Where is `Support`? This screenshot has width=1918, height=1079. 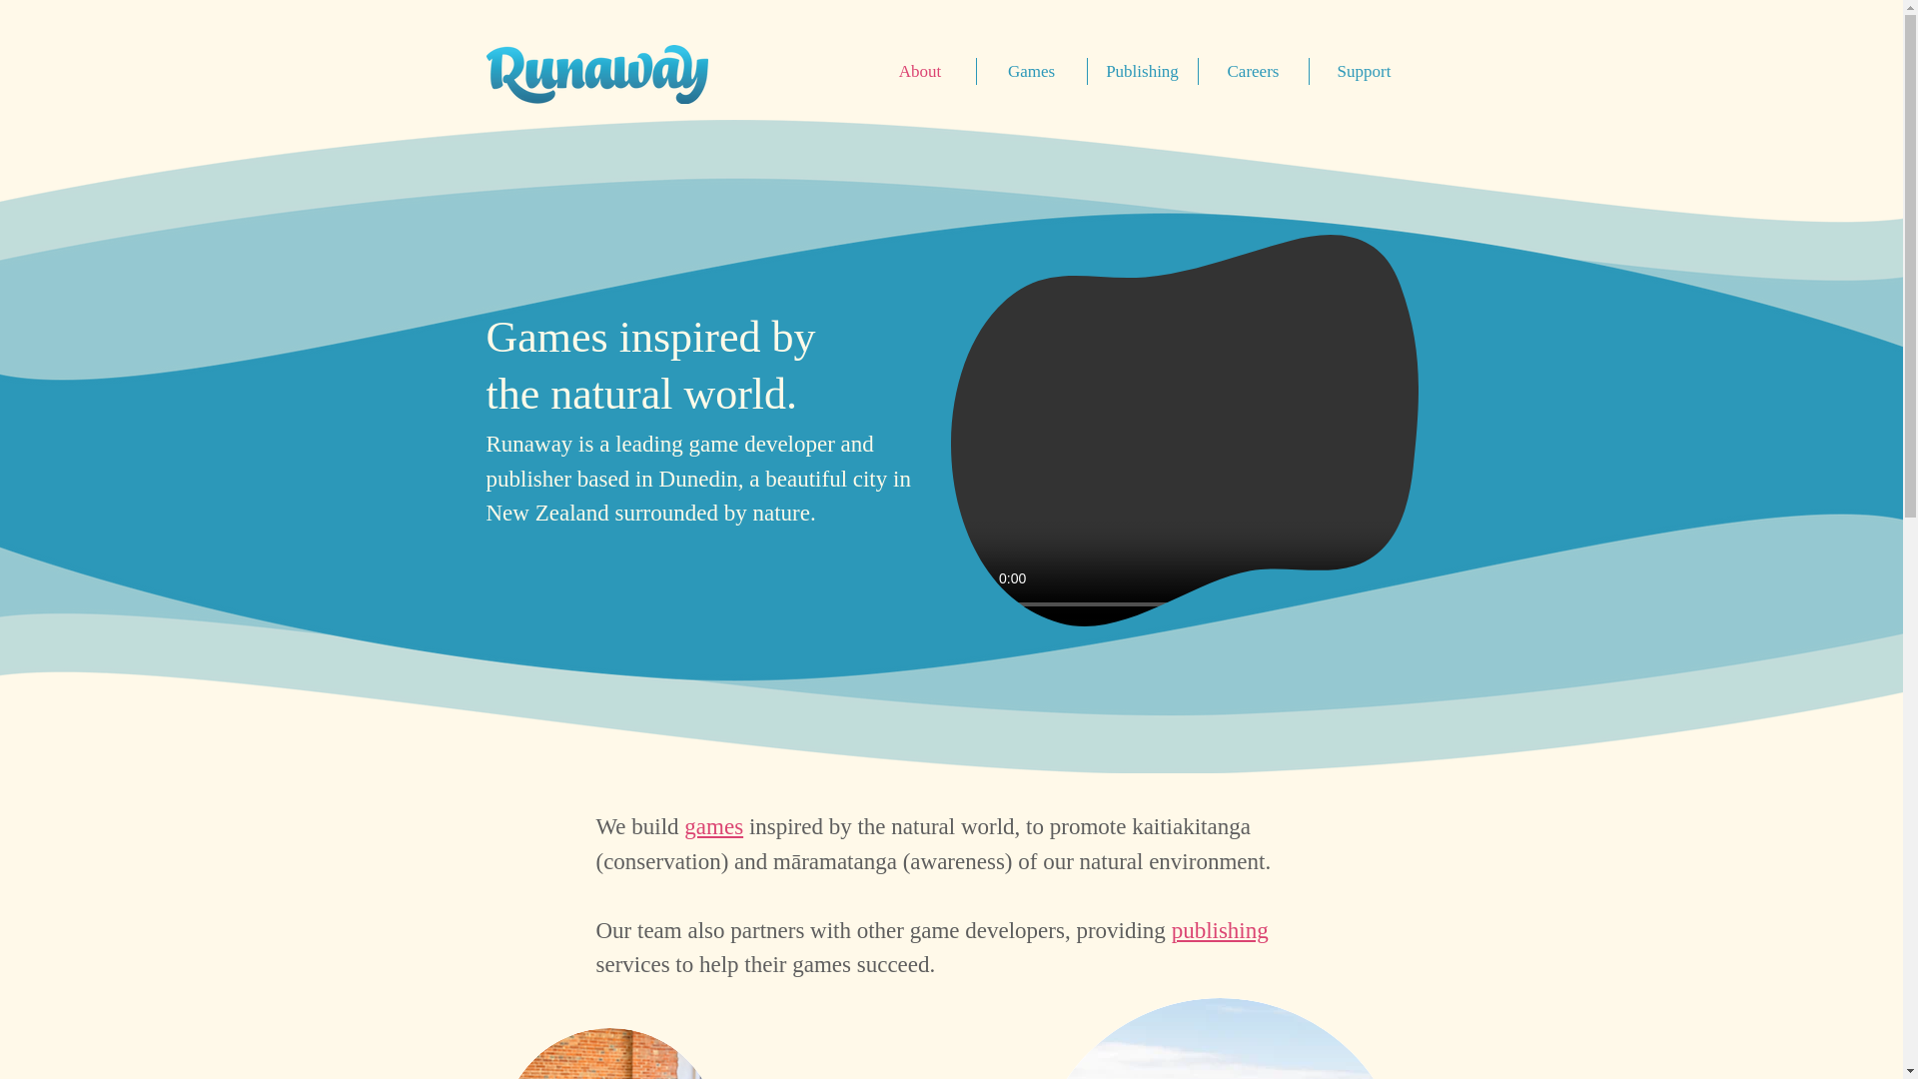 Support is located at coordinates (1363, 72).